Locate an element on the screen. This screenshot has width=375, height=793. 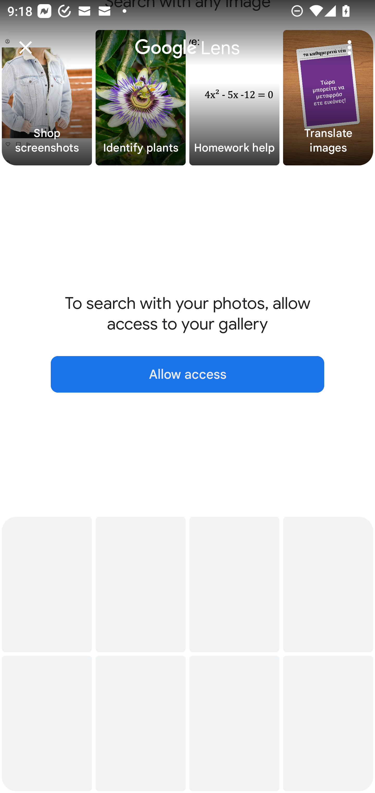
Allow access is located at coordinates (187, 374).